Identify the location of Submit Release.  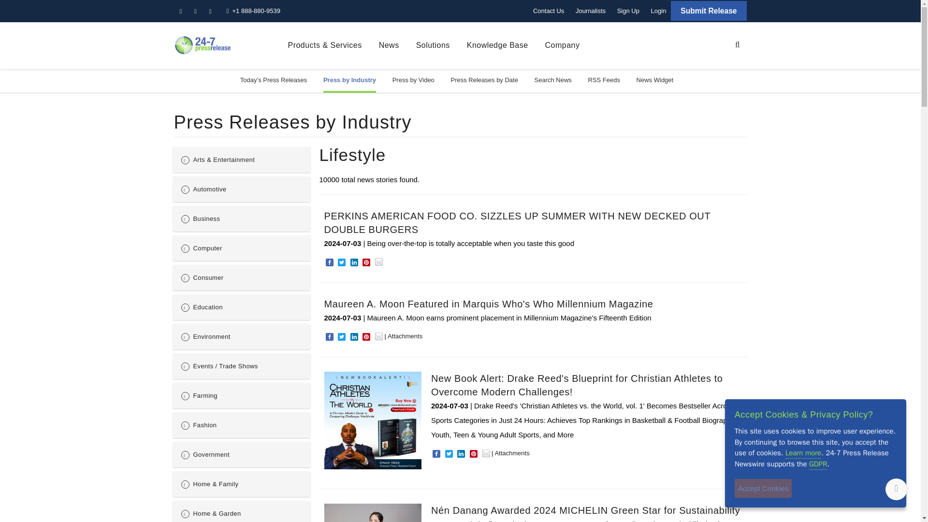
(709, 11).